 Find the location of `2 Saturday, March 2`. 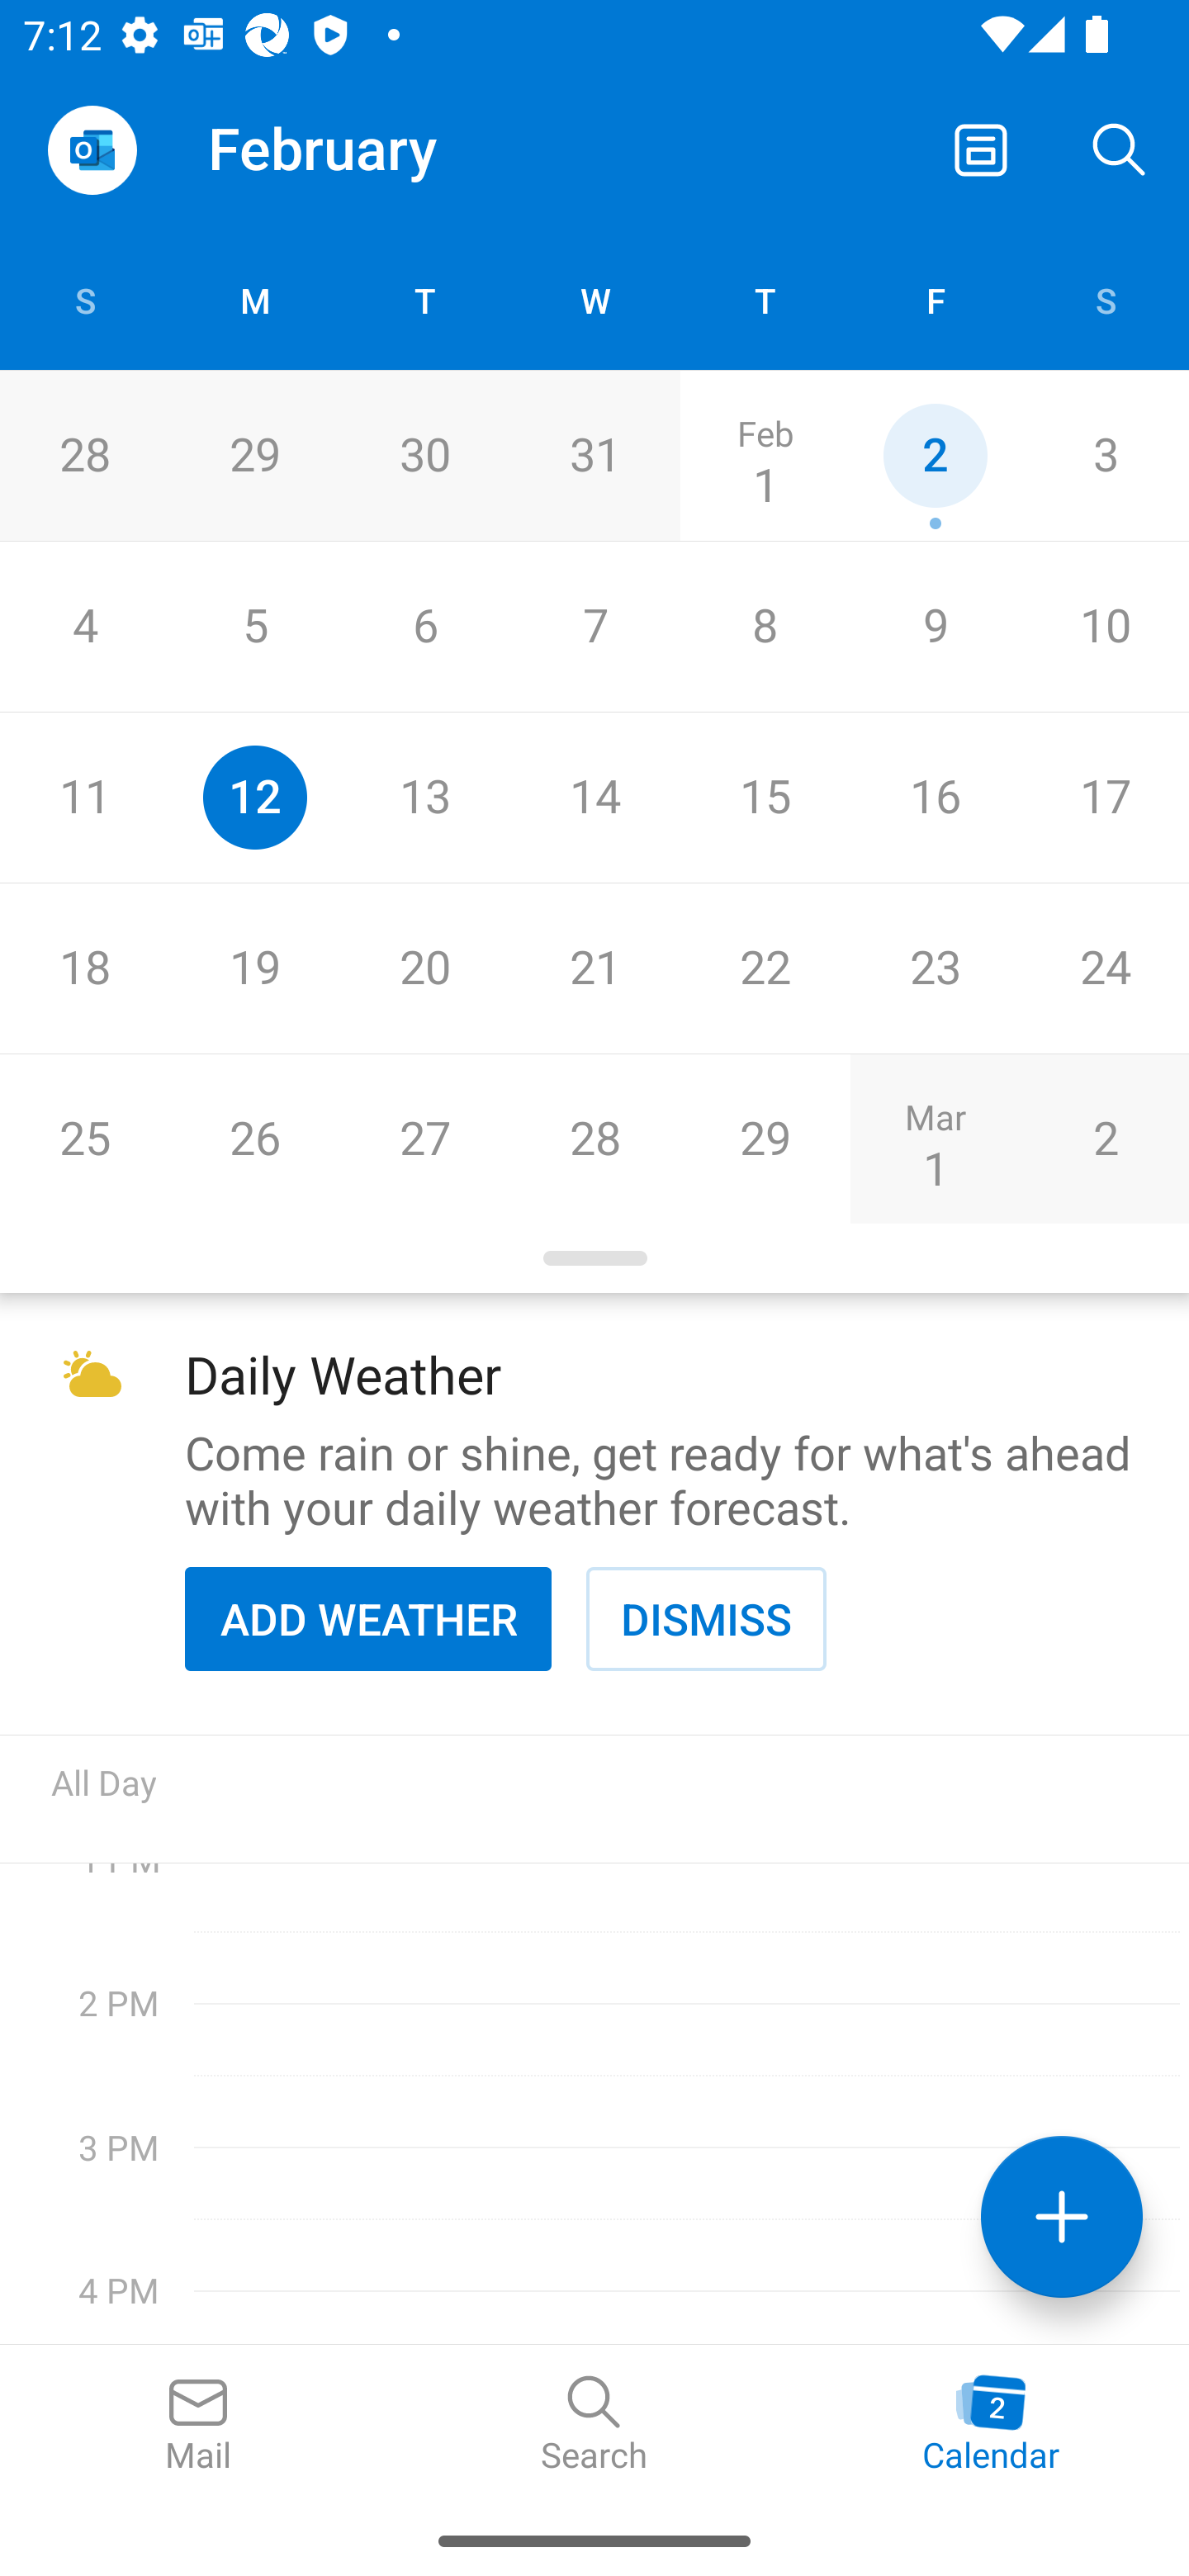

2 Saturday, March 2 is located at coordinates (1105, 1139).